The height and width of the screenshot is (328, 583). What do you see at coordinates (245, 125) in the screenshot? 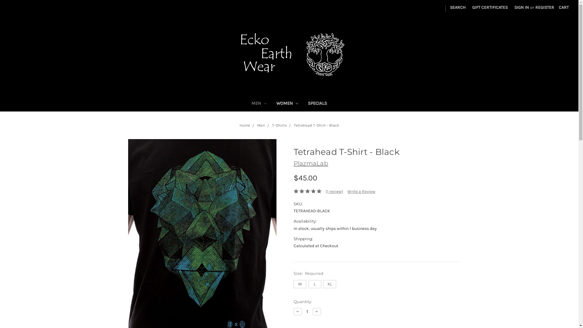
I see `Home` at bounding box center [245, 125].